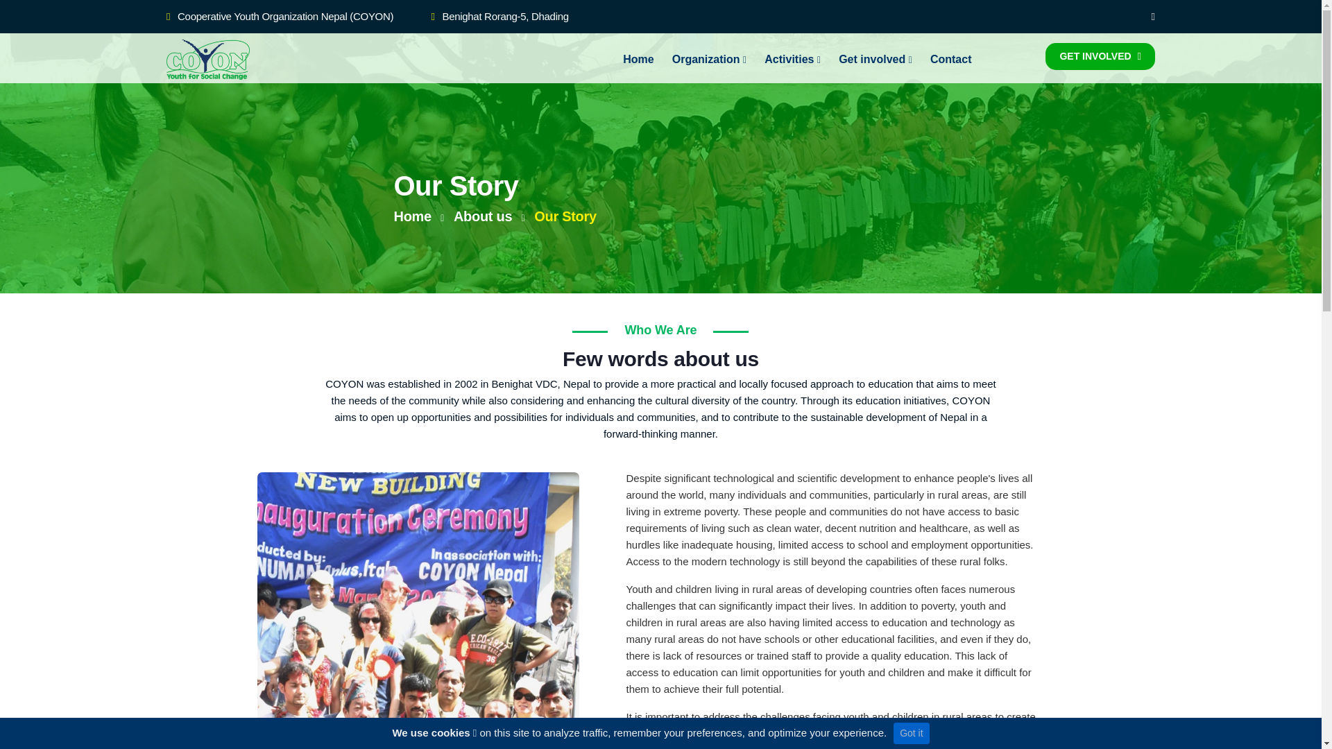 This screenshot has width=1332, height=749. I want to click on Home, so click(419, 216).